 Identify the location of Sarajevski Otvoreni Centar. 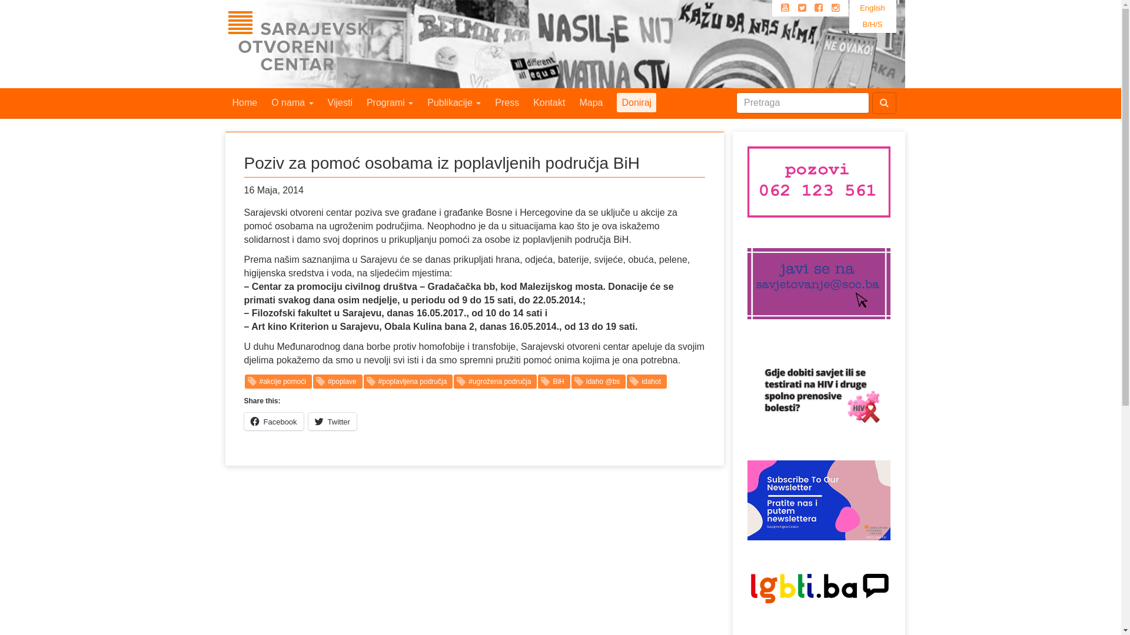
(325, 44).